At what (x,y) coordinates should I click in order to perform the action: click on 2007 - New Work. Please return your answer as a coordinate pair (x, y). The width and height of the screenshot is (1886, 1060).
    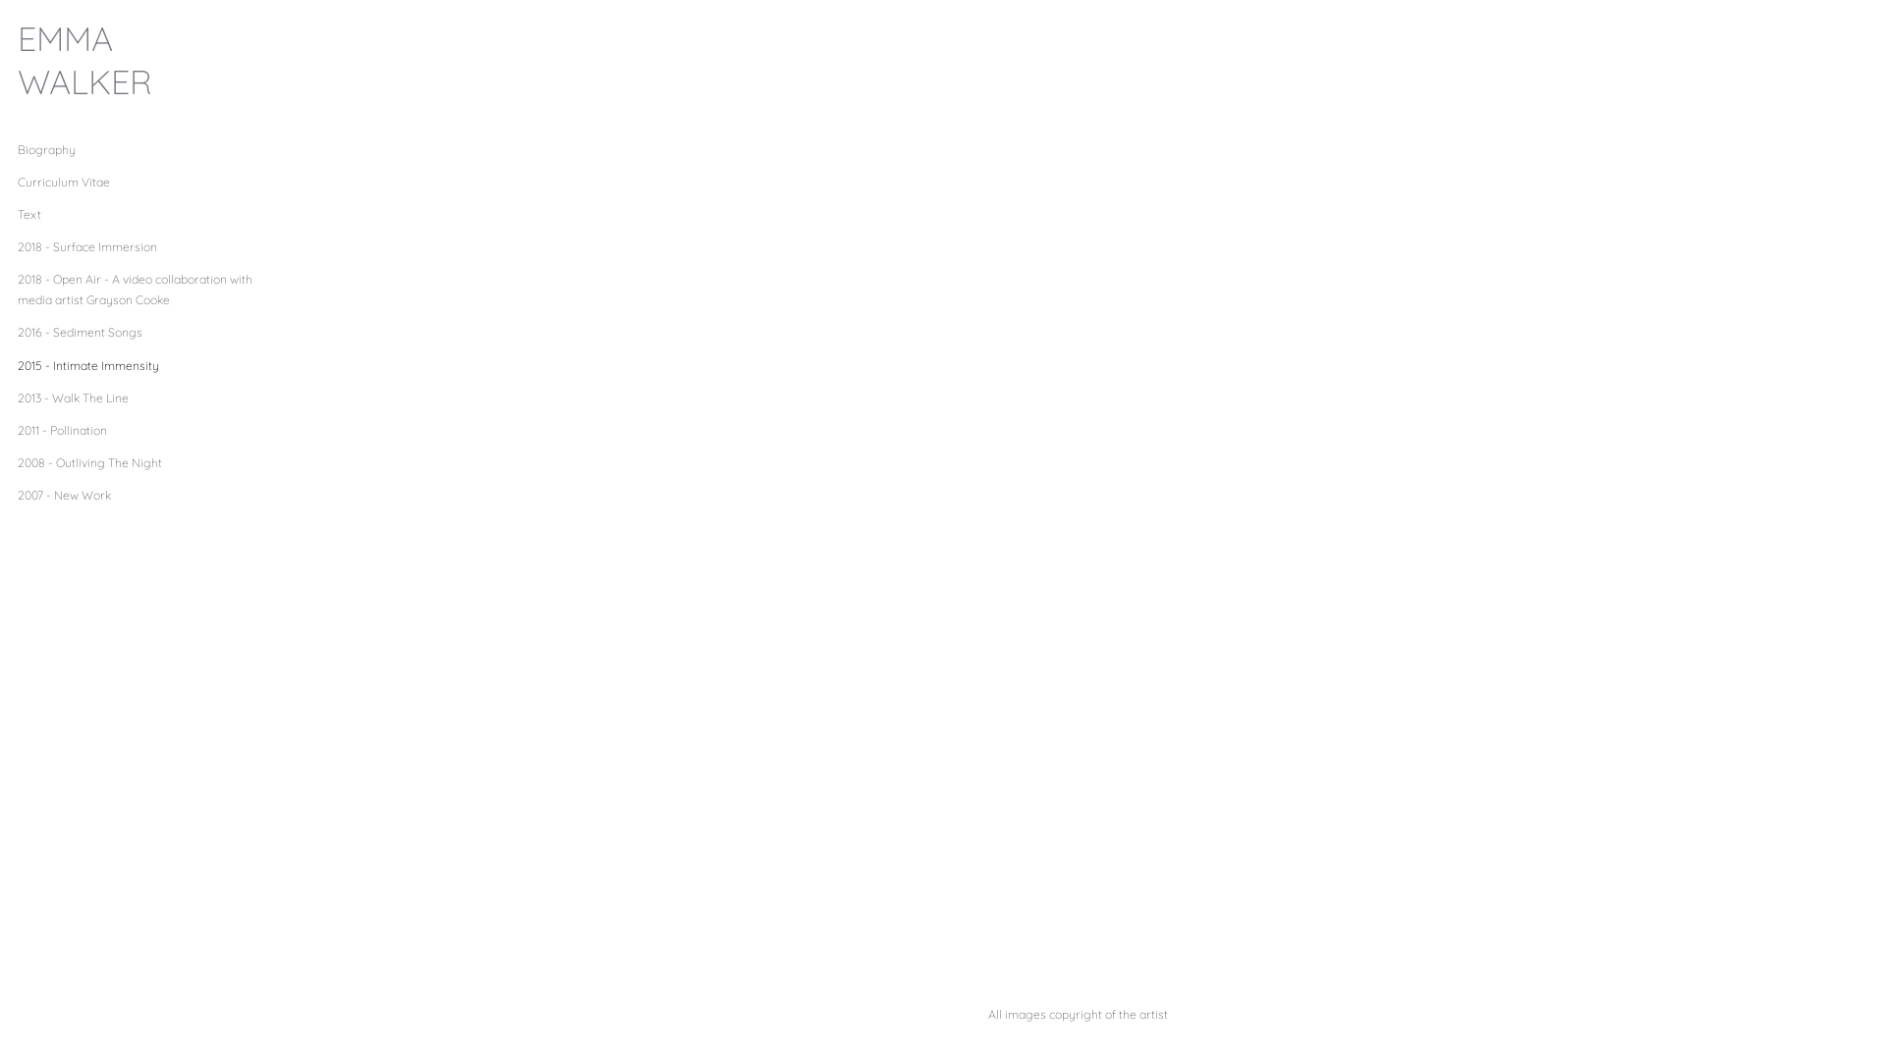
    Looking at the image, I should click on (65, 495).